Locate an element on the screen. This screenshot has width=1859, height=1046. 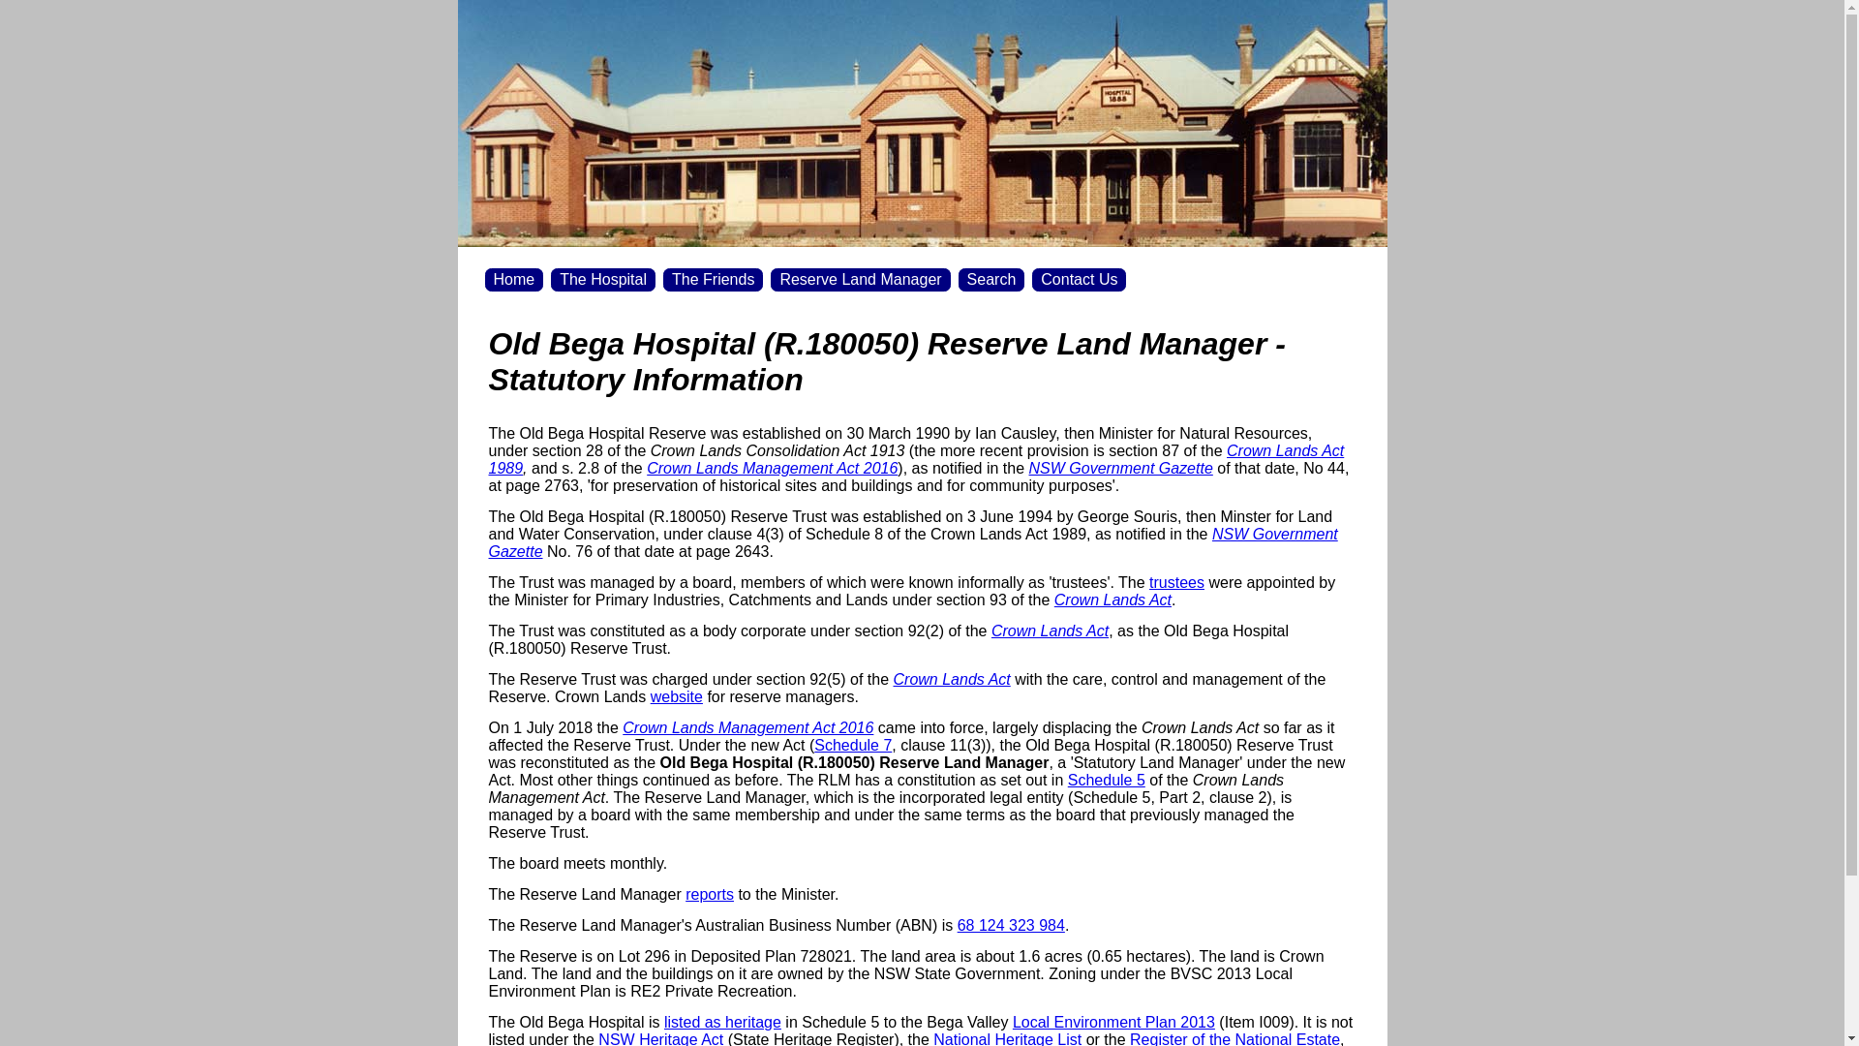
NSW Government Gazette is located at coordinates (1121, 469).